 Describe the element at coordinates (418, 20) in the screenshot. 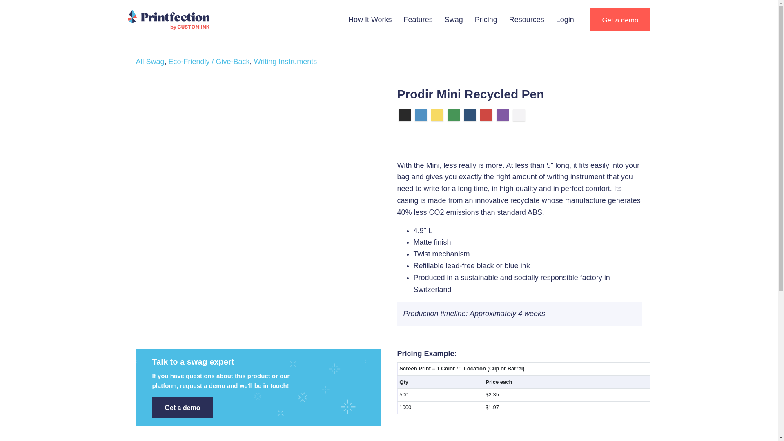

I see `Features` at that location.